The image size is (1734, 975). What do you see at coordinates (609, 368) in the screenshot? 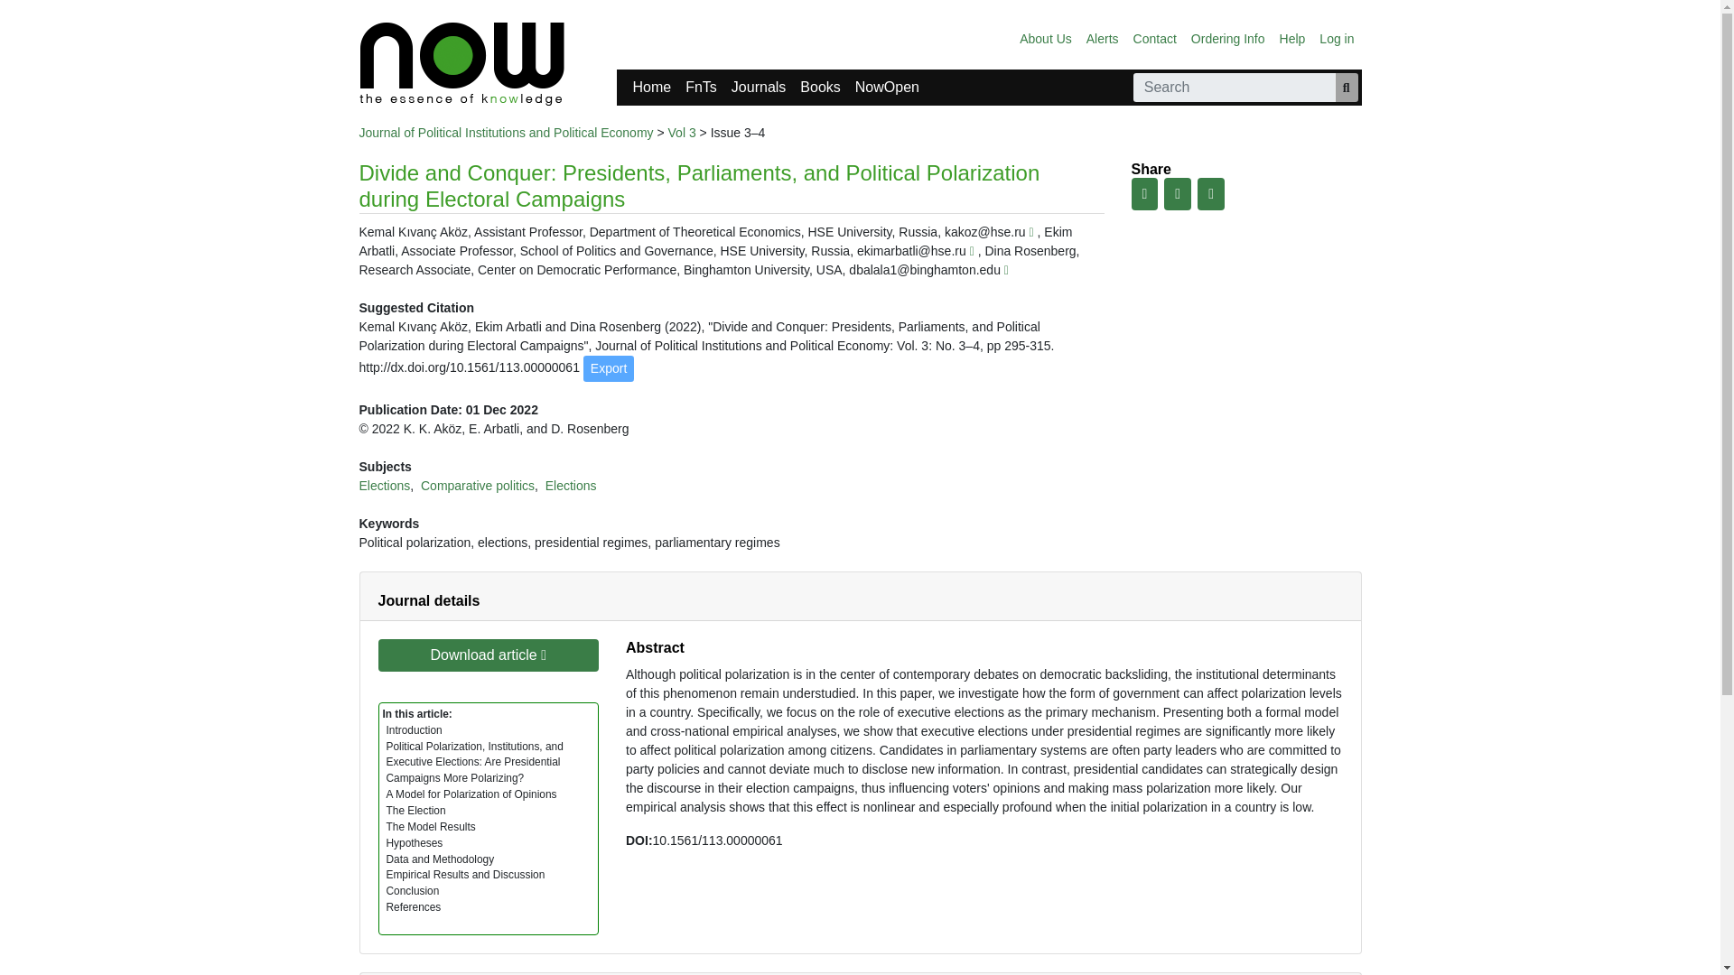
I see `Export` at bounding box center [609, 368].